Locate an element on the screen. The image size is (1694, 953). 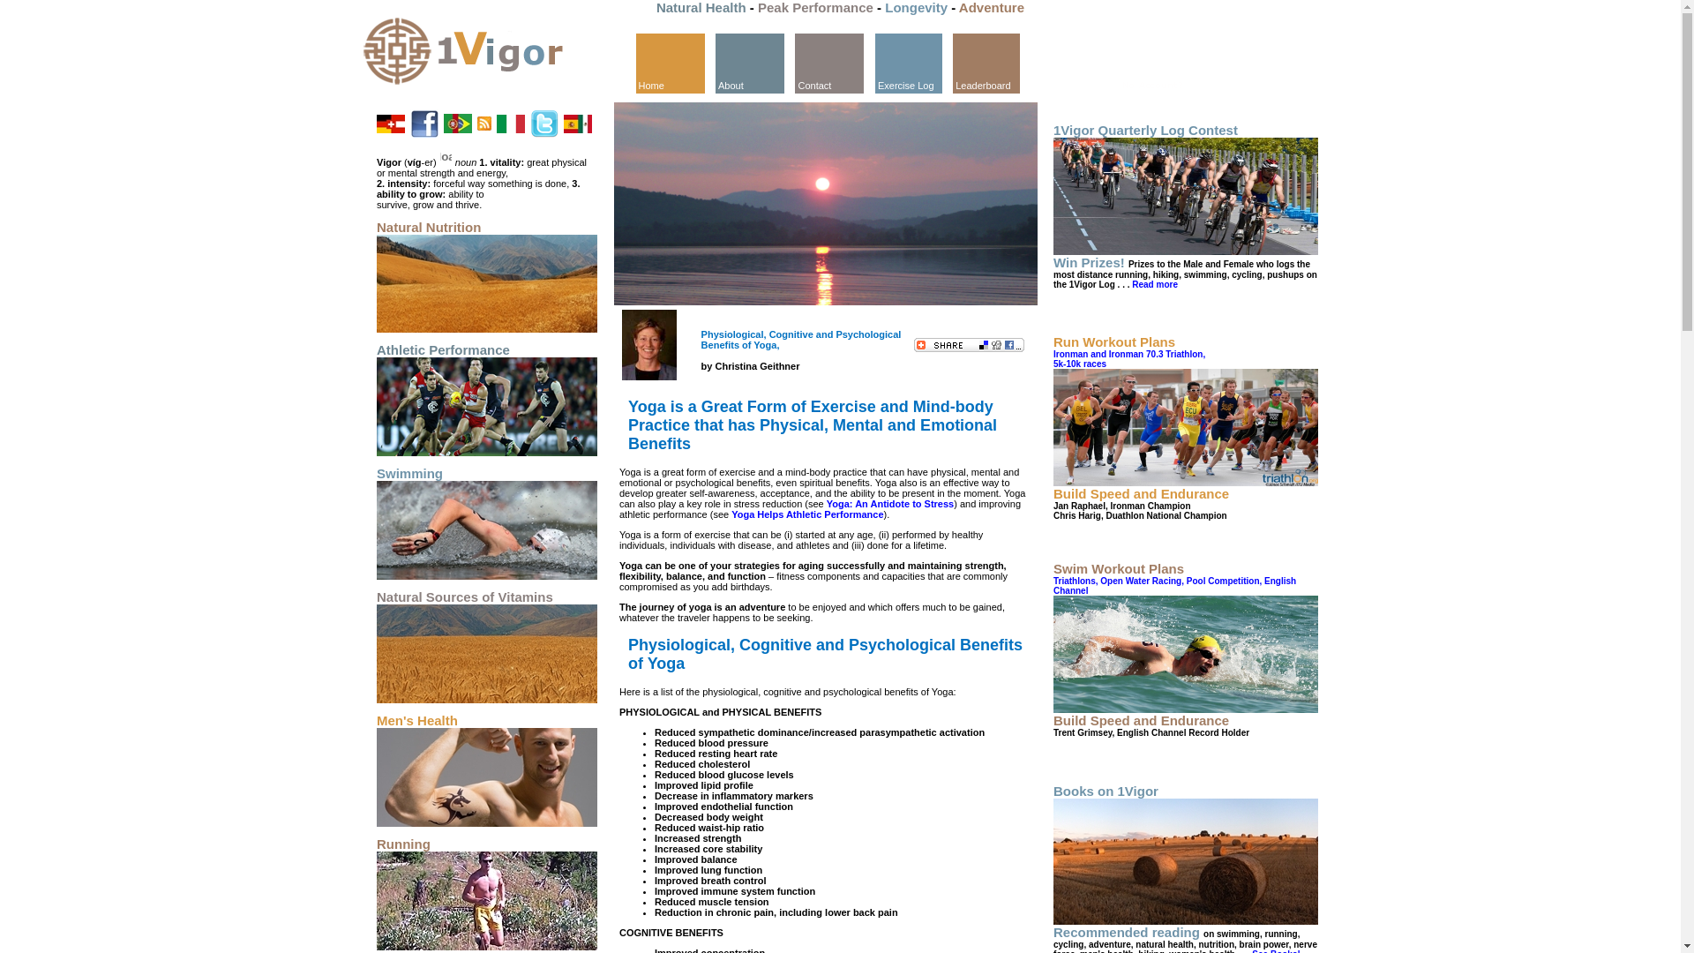
Yoga: An Antidote to Stress is located at coordinates (890, 504).